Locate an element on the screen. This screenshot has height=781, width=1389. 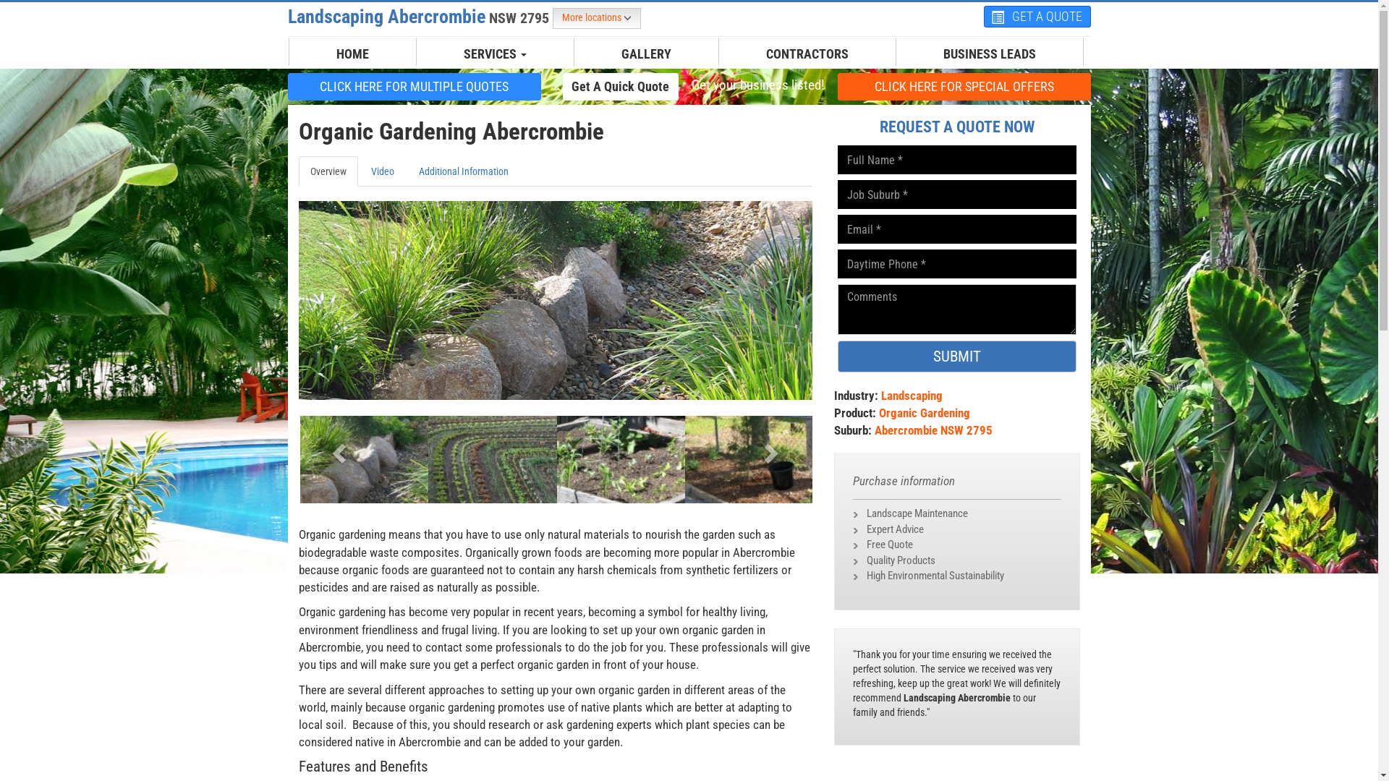
CLICK HERE FOR SPECIAL OFFERS is located at coordinates (964, 87).